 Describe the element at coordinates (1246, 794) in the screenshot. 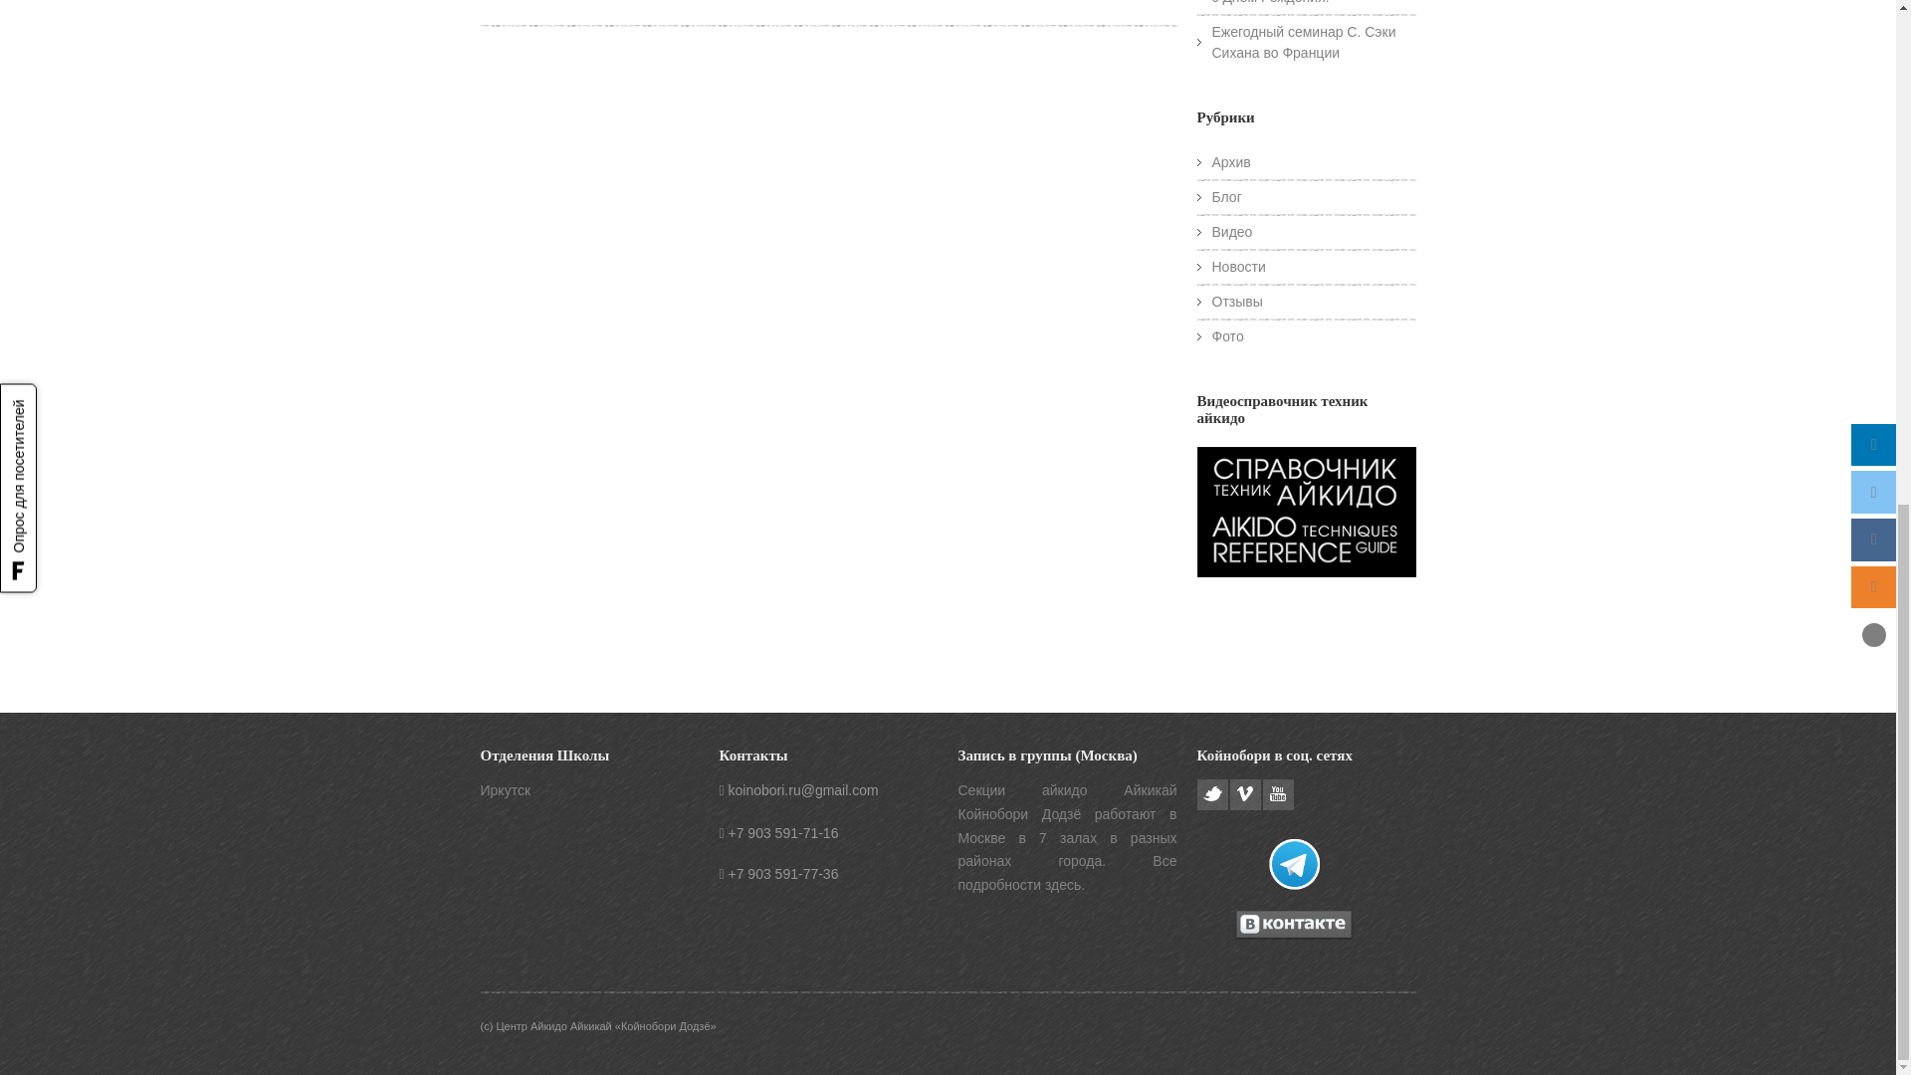

I see `Vimeo` at that location.